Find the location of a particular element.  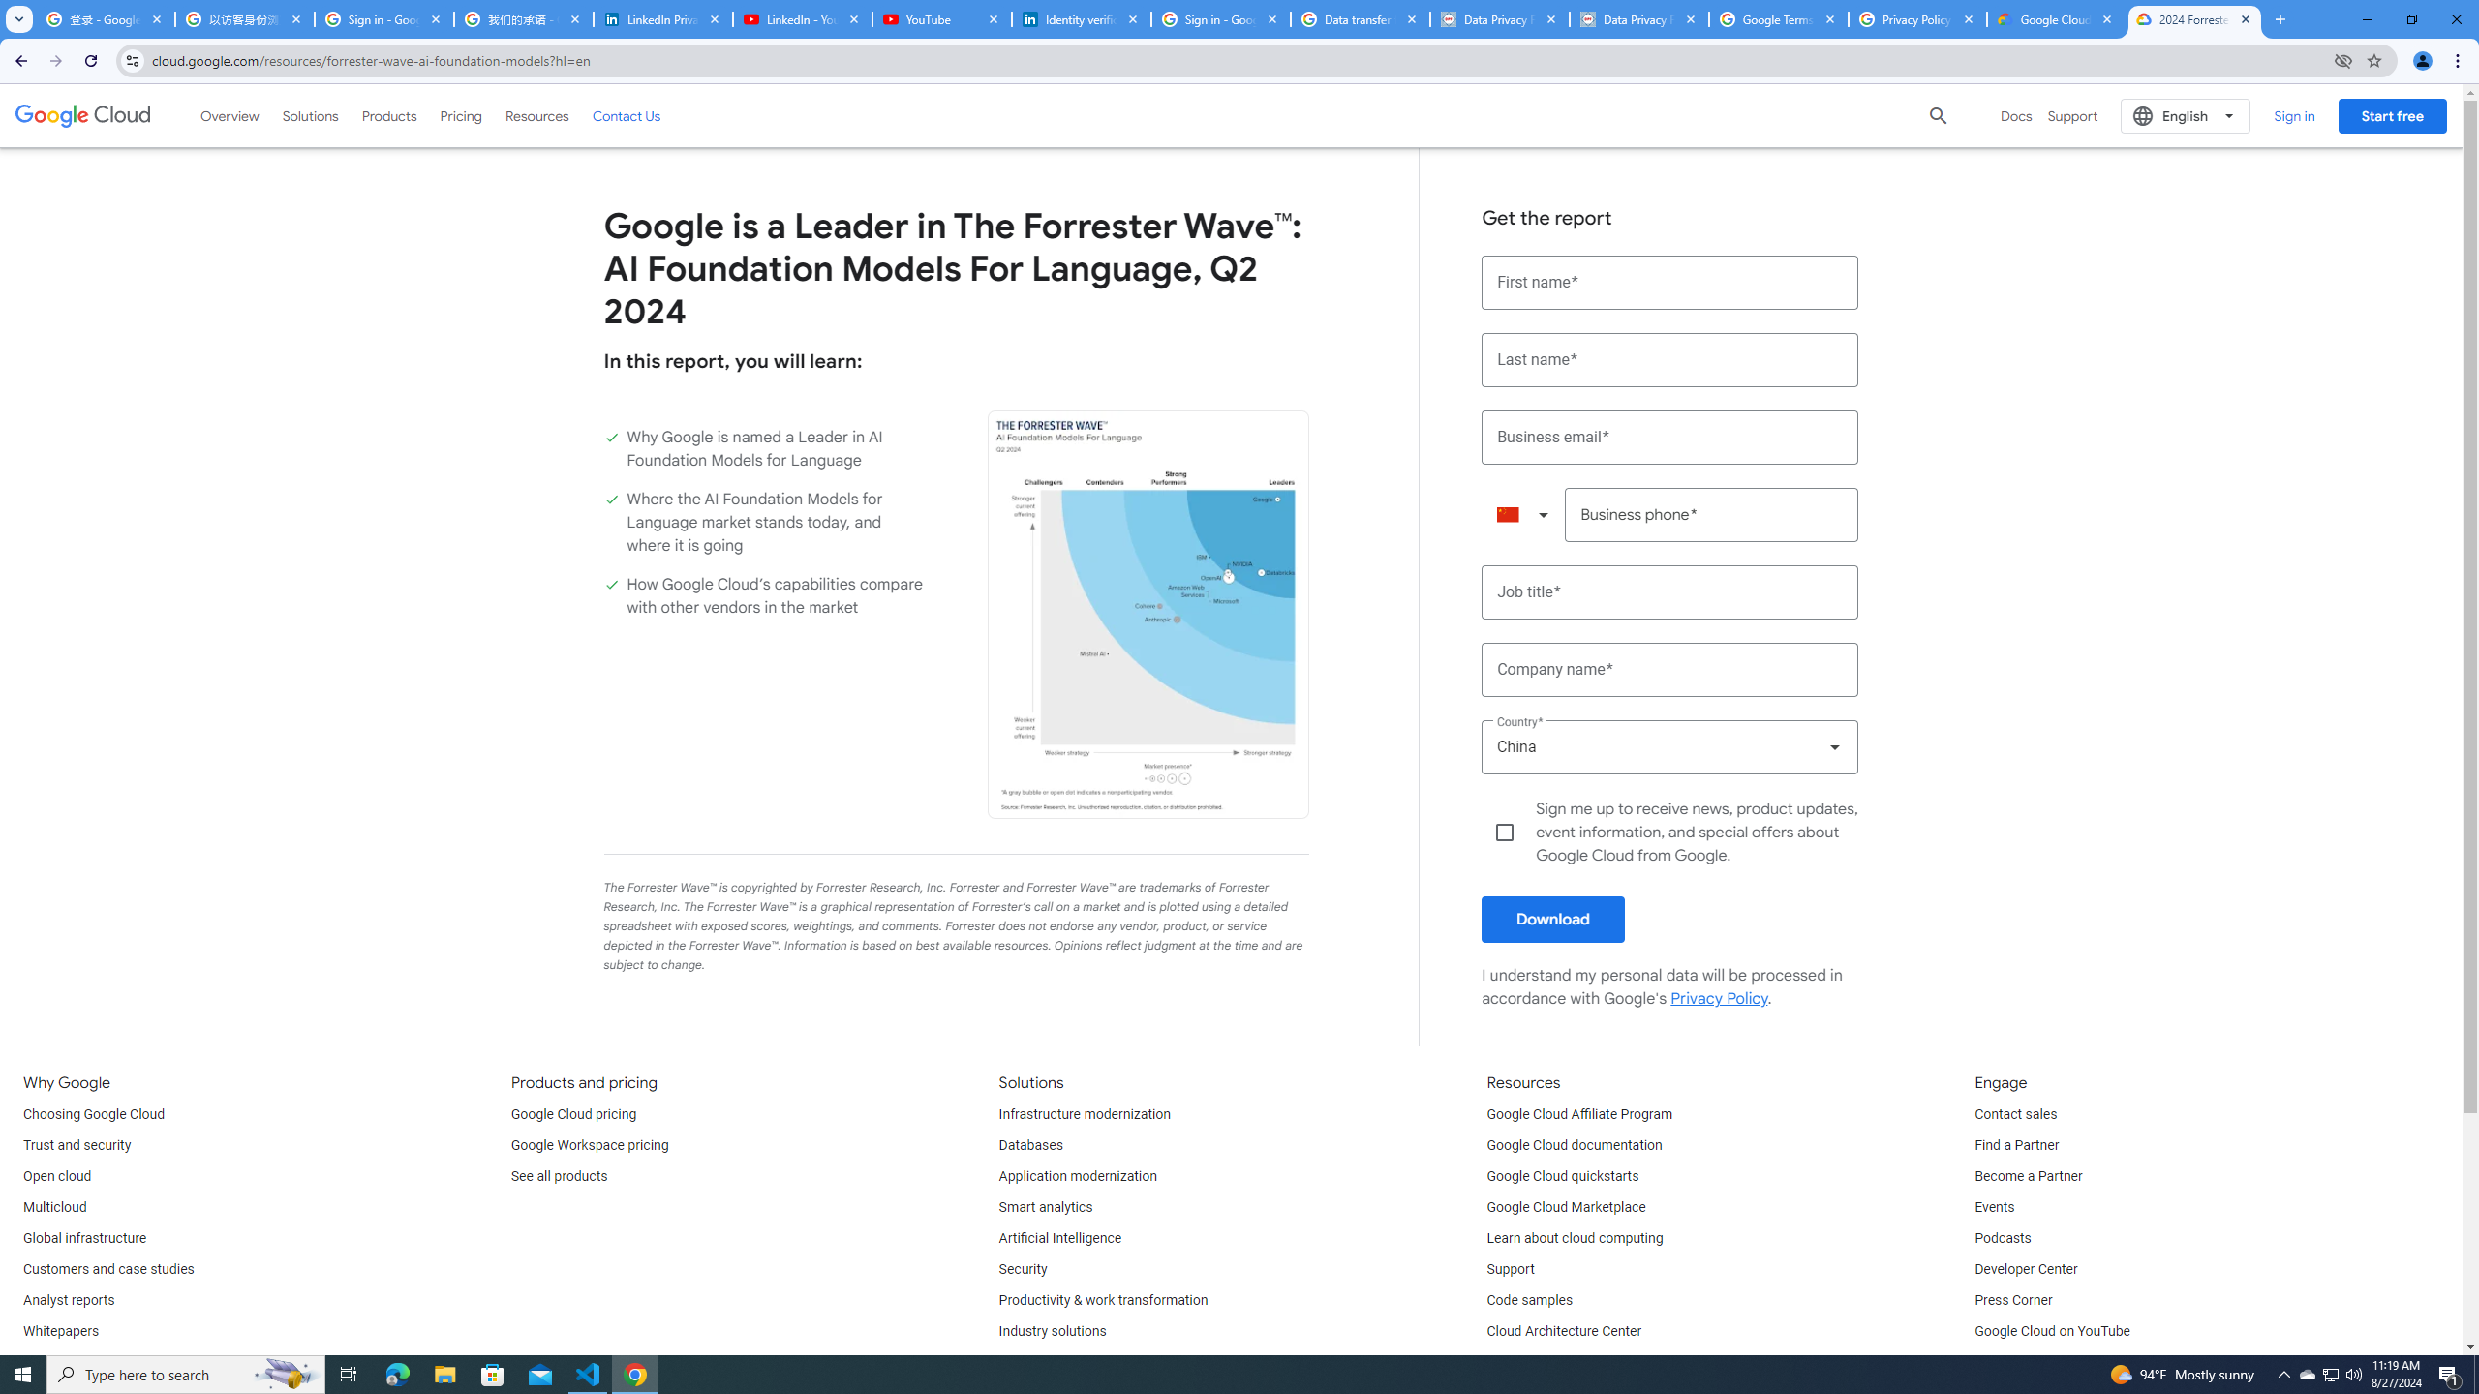

Country China is located at coordinates (1670, 747).